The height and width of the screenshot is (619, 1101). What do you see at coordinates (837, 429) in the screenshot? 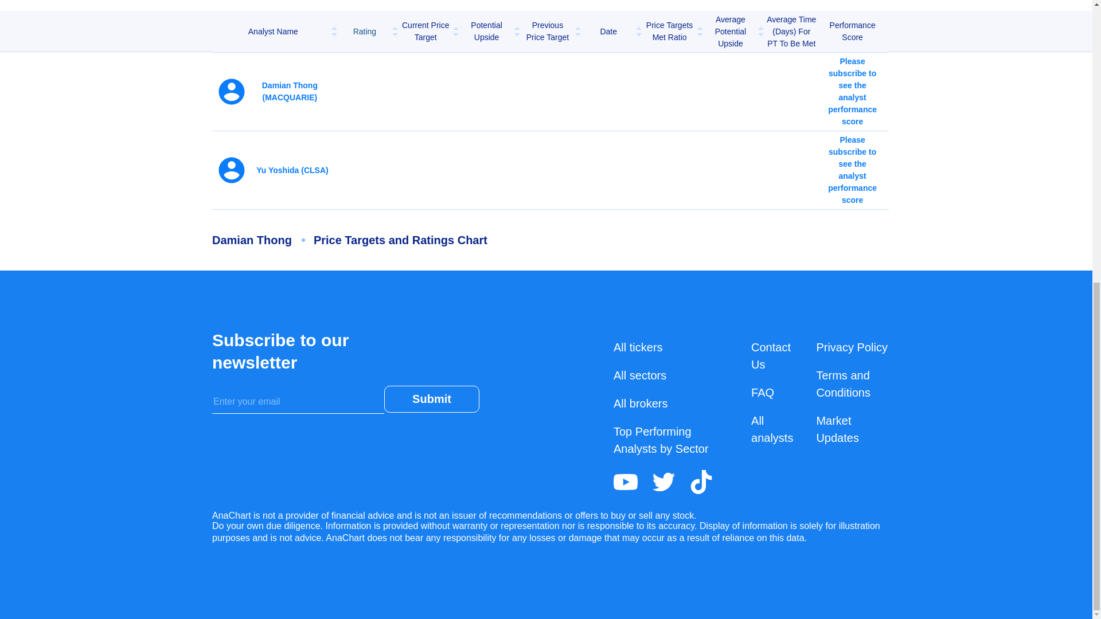
I see `Market Updates` at bounding box center [837, 429].